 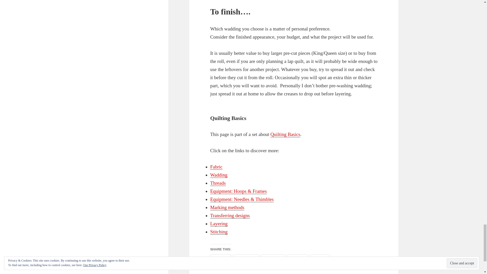 I want to click on Click to share on Facebook, so click(x=246, y=259).